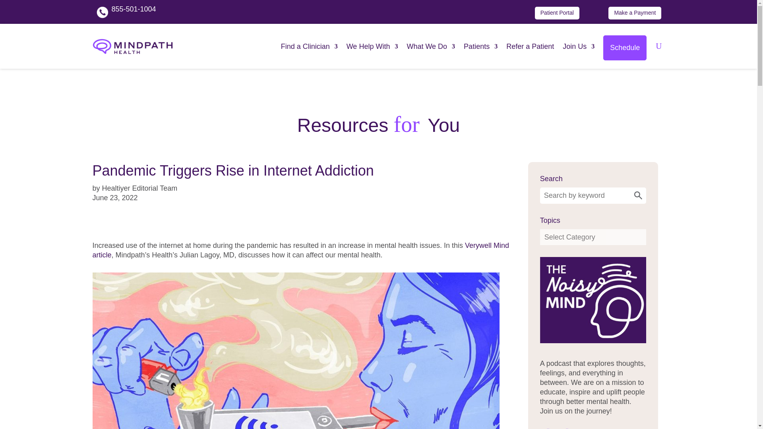 This screenshot has width=763, height=429. I want to click on Join Us, so click(579, 46).